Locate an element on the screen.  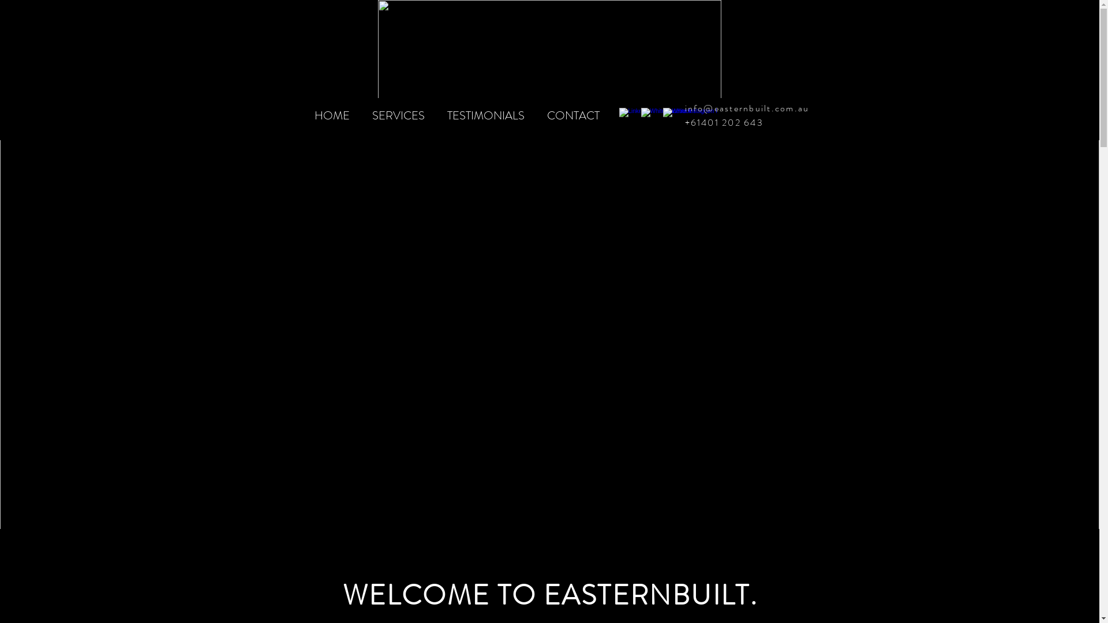
CONTACT is located at coordinates (575, 116).